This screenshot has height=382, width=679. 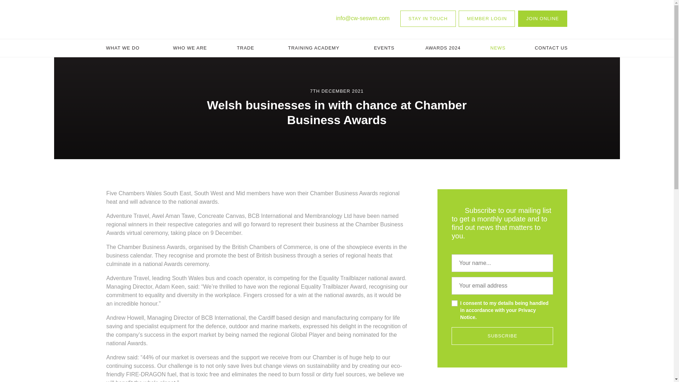 What do you see at coordinates (384, 48) in the screenshot?
I see `EVENTS` at bounding box center [384, 48].